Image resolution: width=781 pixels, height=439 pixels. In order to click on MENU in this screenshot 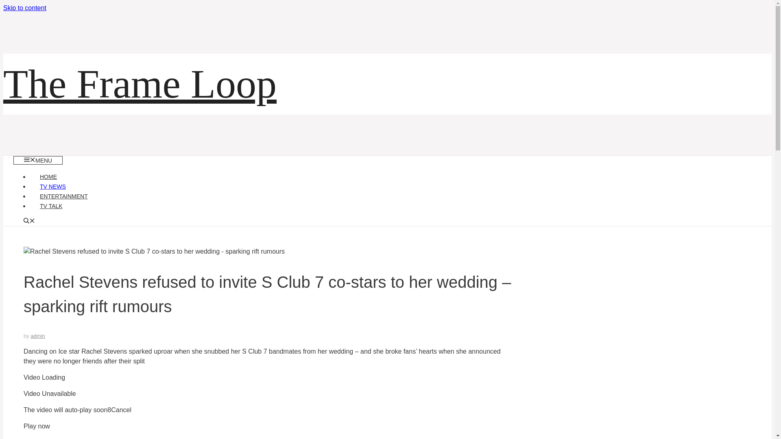, I will do `click(37, 160)`.